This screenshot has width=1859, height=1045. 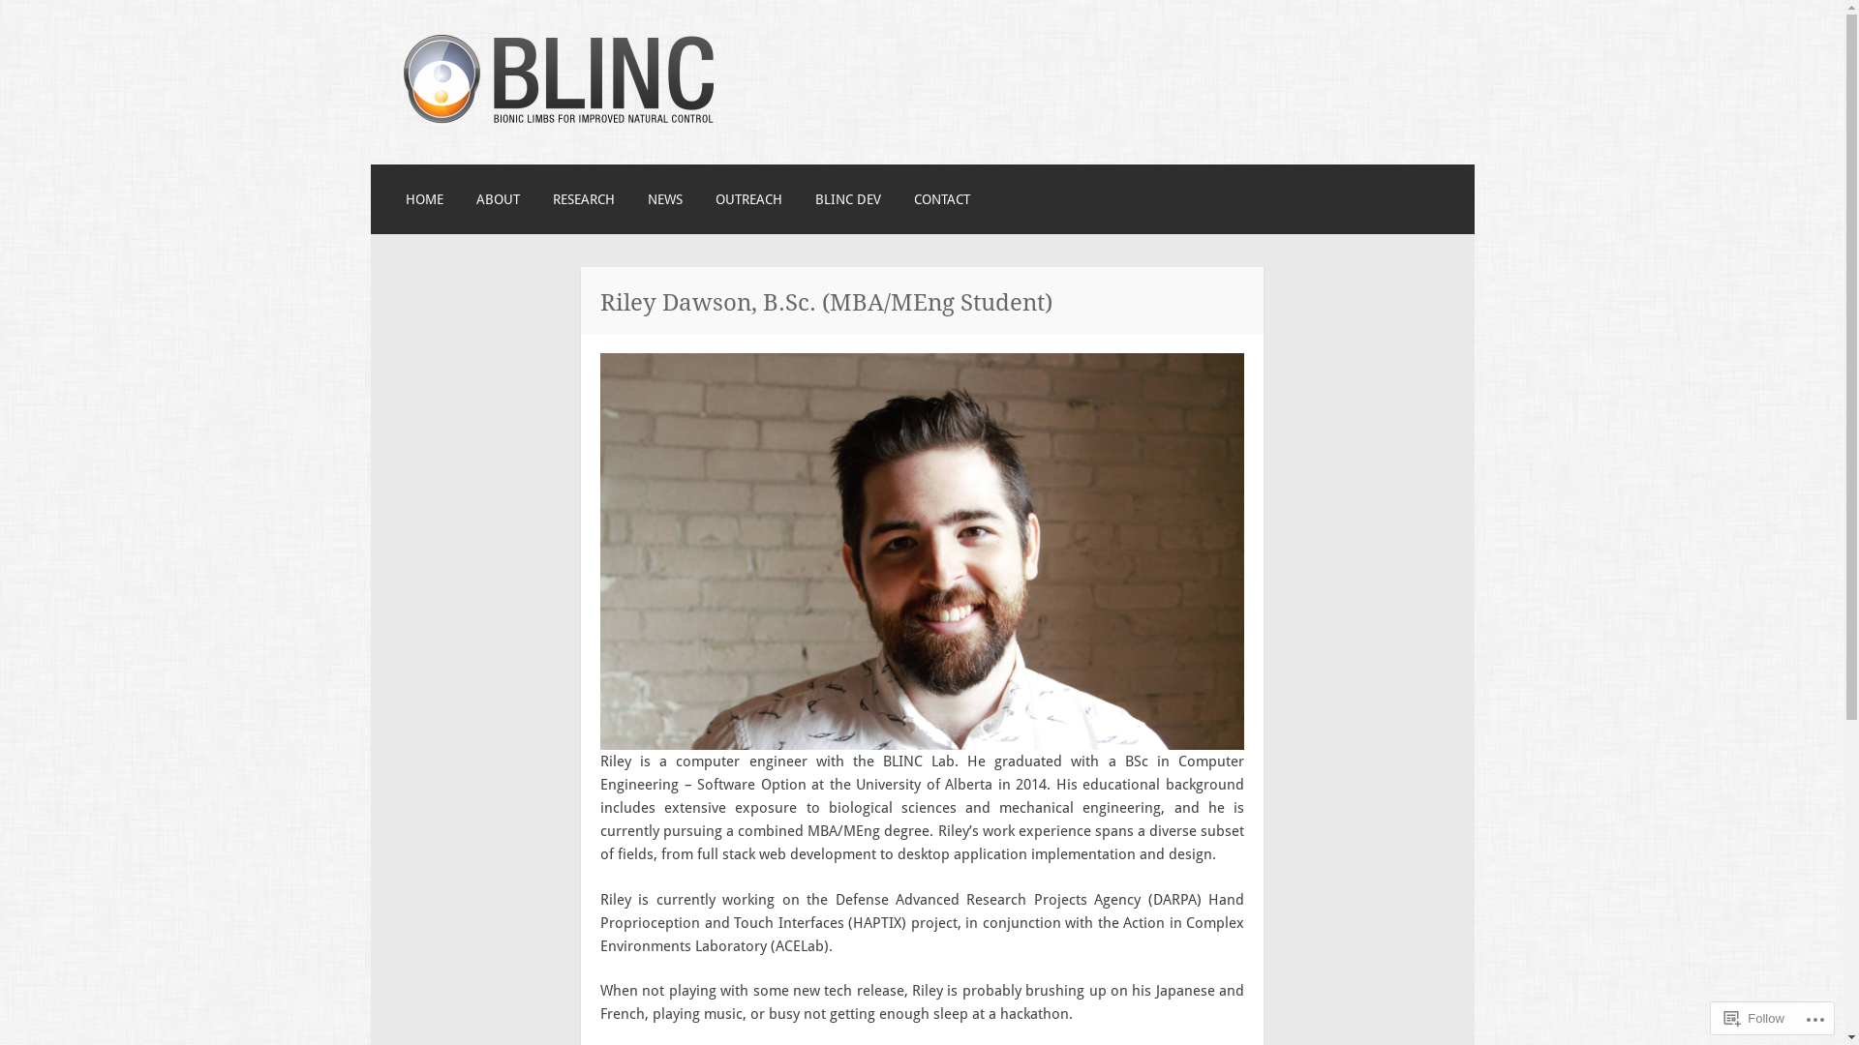 I want to click on HOME, so click(x=424, y=199).